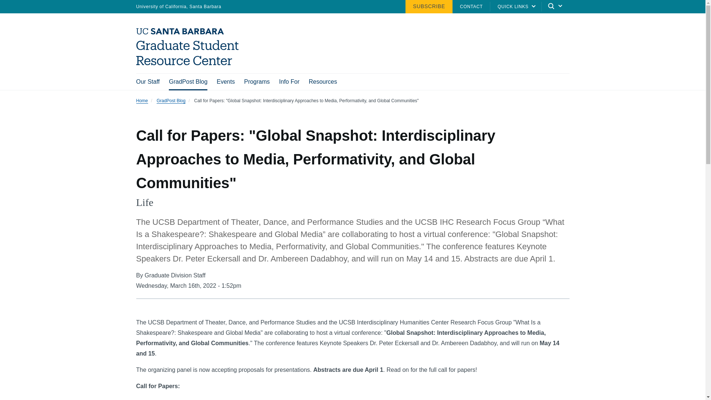 The width and height of the screenshot is (711, 400). I want to click on Home, so click(190, 63).